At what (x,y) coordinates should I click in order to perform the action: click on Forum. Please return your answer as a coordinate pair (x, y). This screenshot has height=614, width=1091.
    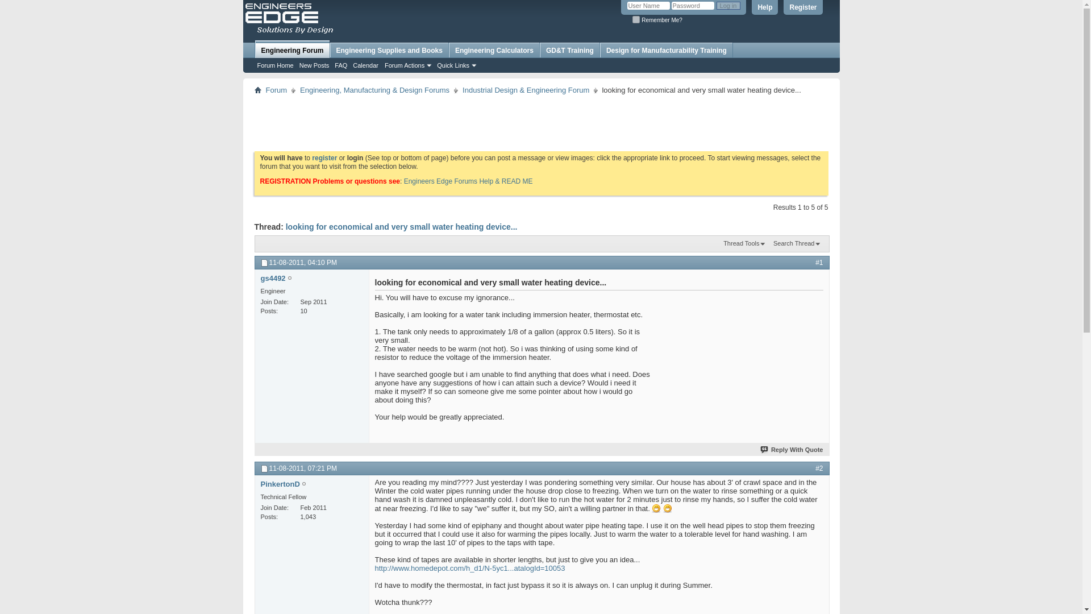
    Looking at the image, I should click on (276, 90).